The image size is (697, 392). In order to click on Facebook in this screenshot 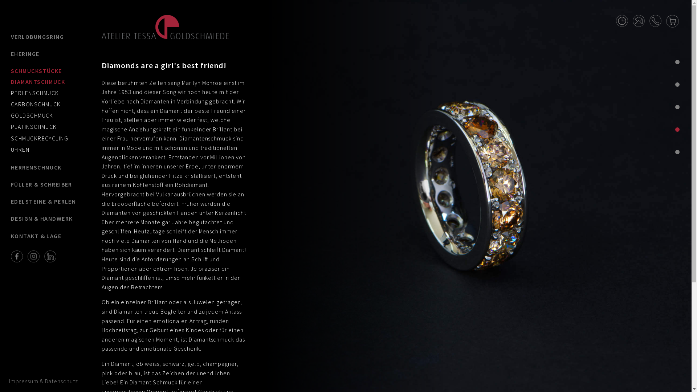, I will do `click(17, 256)`.